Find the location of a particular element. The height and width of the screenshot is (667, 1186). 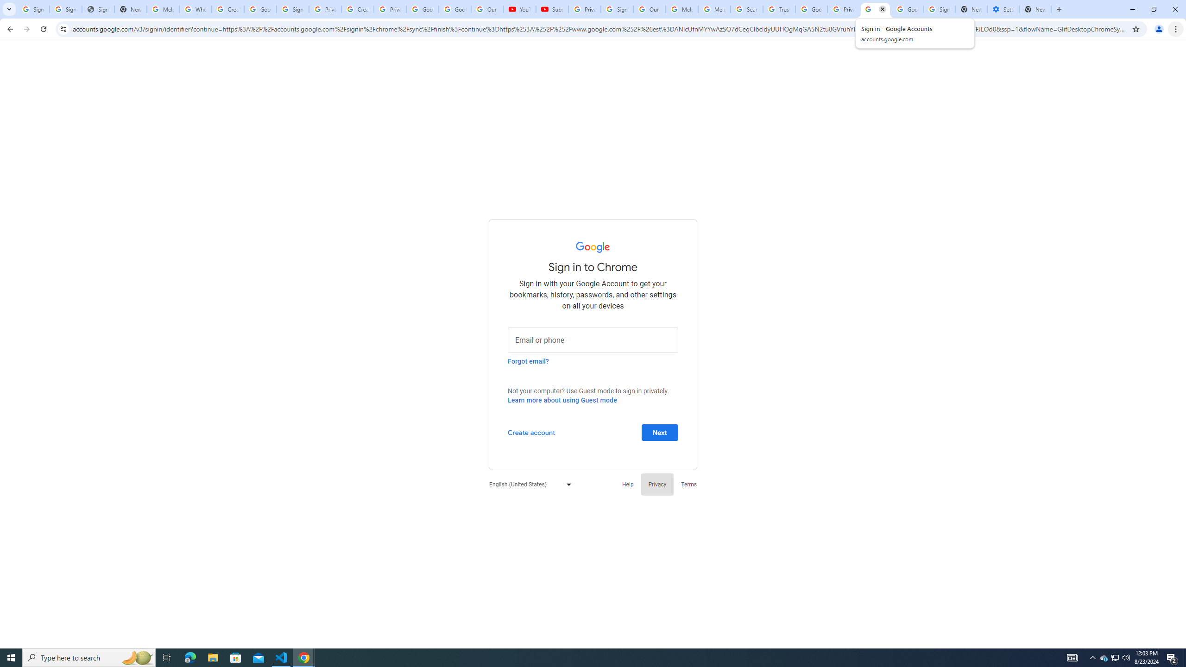

YouTube is located at coordinates (519, 9).